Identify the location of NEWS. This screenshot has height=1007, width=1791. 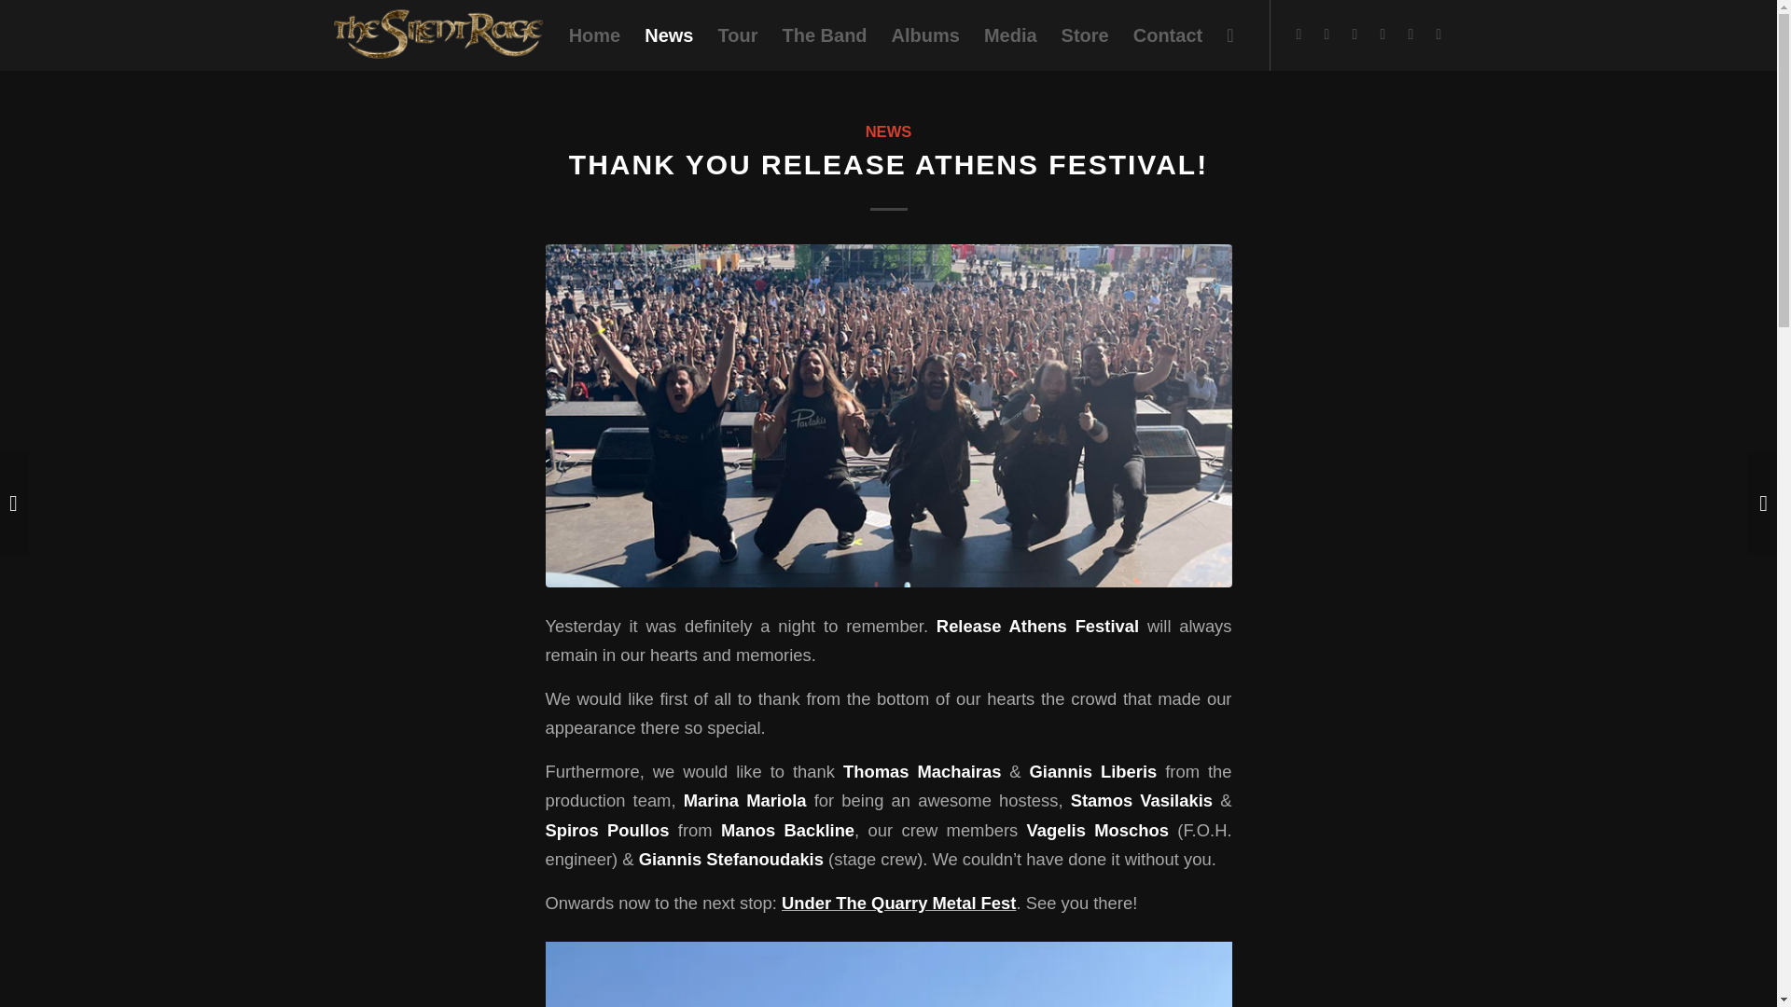
(888, 131).